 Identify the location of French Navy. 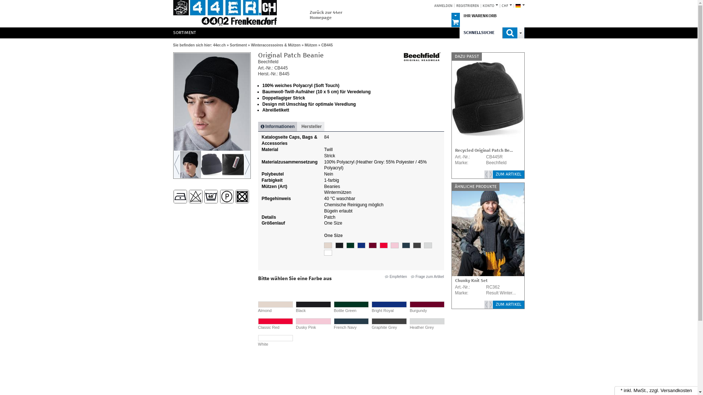
(406, 245).